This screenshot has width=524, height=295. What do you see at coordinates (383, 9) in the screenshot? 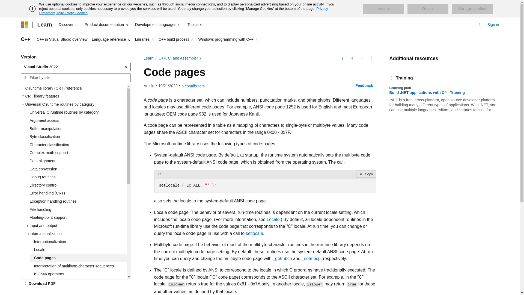
I see `Accept` at bounding box center [383, 9].